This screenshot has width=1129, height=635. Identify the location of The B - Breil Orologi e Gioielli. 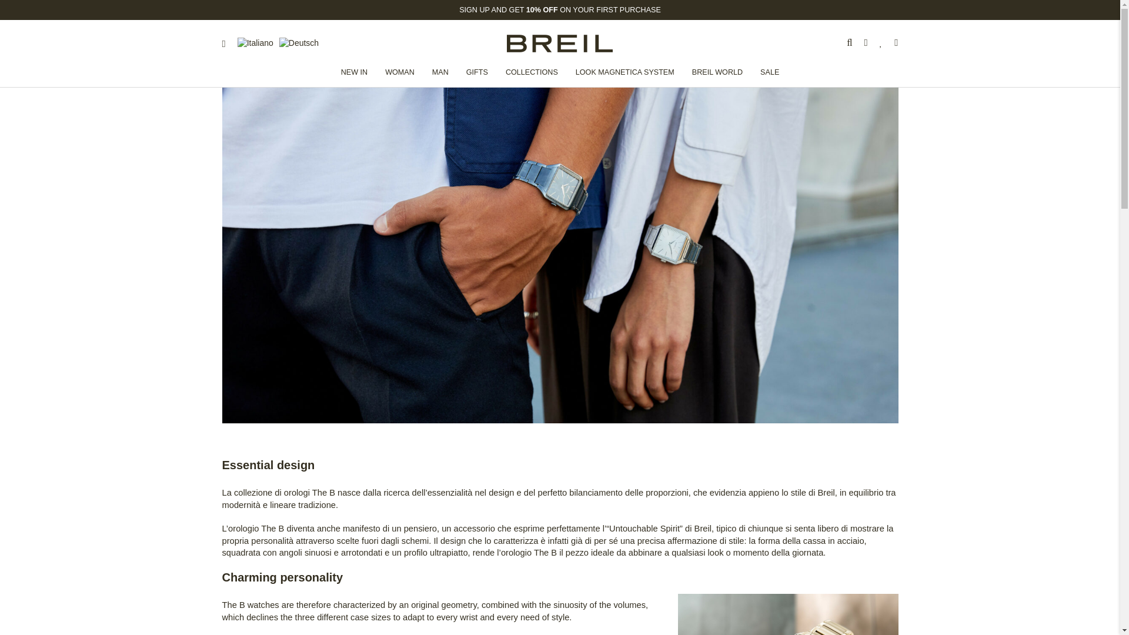
(787, 614).